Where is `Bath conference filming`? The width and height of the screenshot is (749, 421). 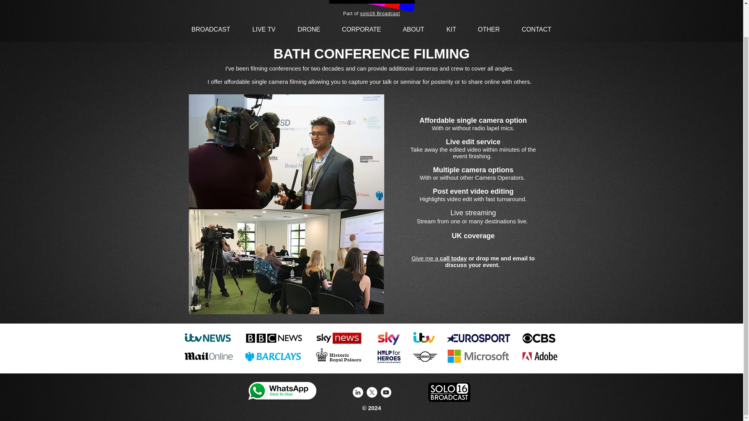 Bath conference filming is located at coordinates (286, 151).